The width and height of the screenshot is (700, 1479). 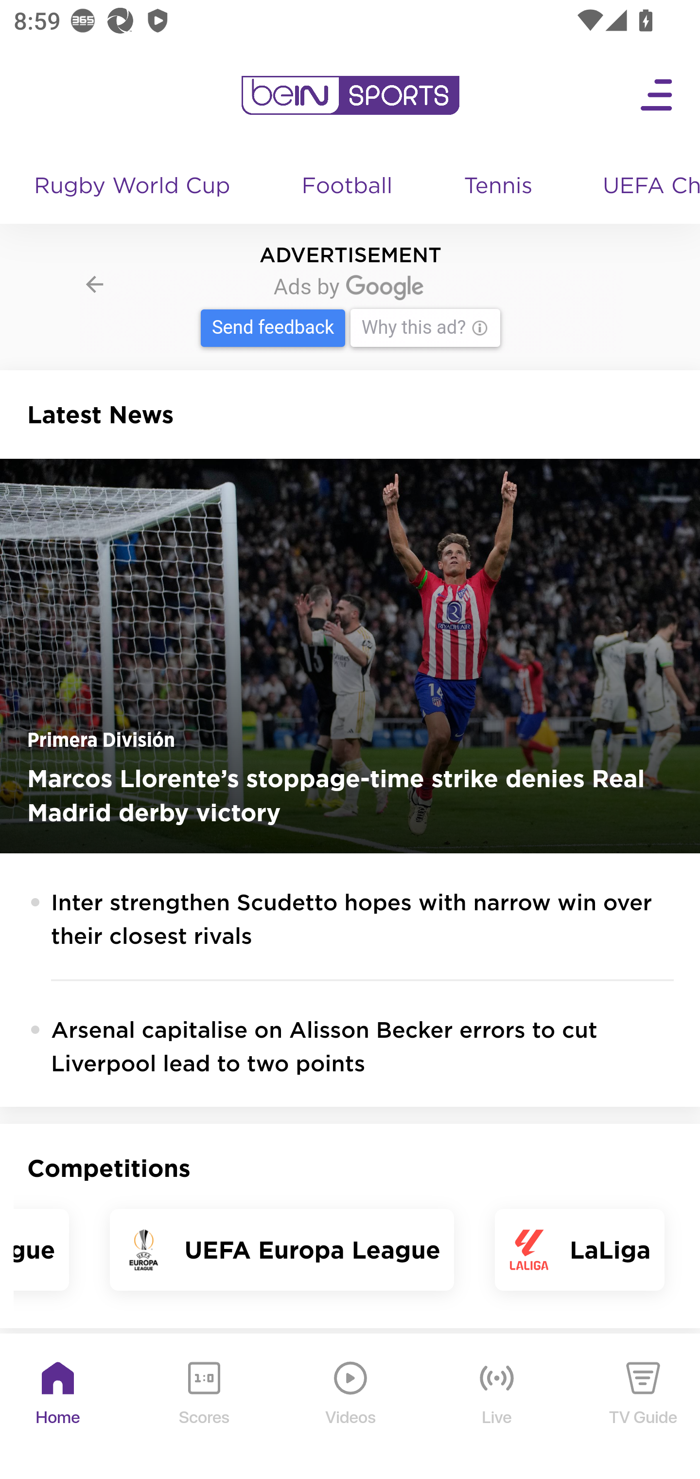 What do you see at coordinates (657, 95) in the screenshot?
I see `Open Menu Icon` at bounding box center [657, 95].